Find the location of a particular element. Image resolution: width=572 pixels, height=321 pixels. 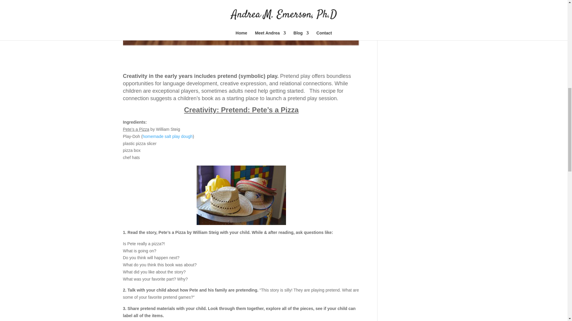

homemade salt play dough is located at coordinates (167, 136).